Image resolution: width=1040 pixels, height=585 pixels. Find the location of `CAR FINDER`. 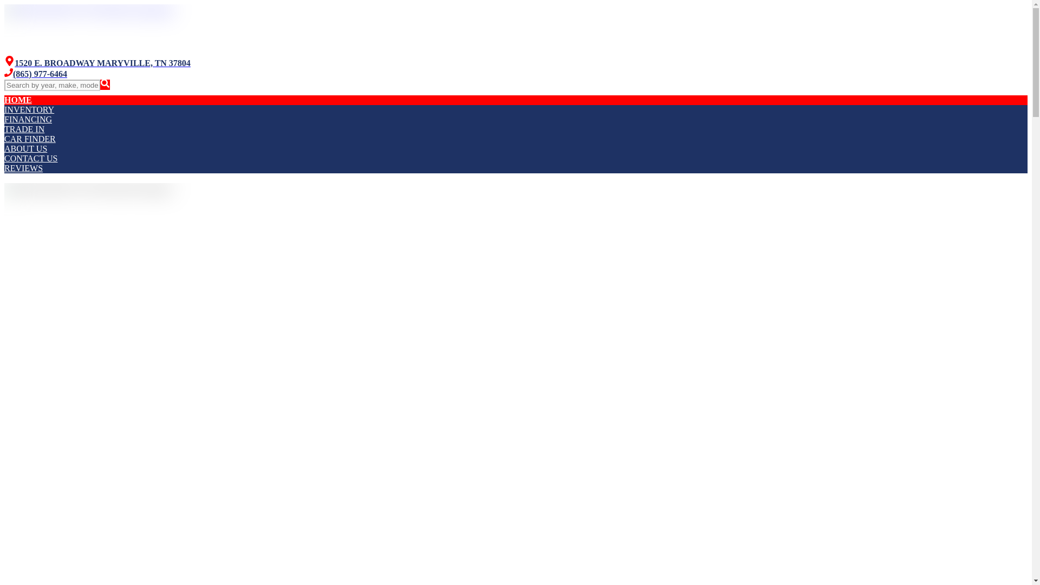

CAR FINDER is located at coordinates (30, 139).